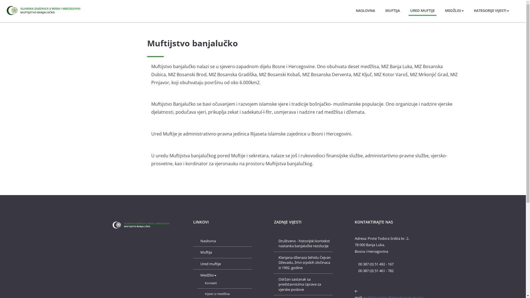 The width and height of the screenshot is (530, 298). Describe the element at coordinates (208, 241) in the screenshot. I see `Naslovna` at that location.